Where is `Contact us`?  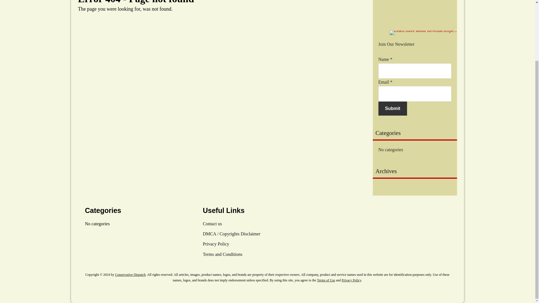
Contact us is located at coordinates (212, 224).